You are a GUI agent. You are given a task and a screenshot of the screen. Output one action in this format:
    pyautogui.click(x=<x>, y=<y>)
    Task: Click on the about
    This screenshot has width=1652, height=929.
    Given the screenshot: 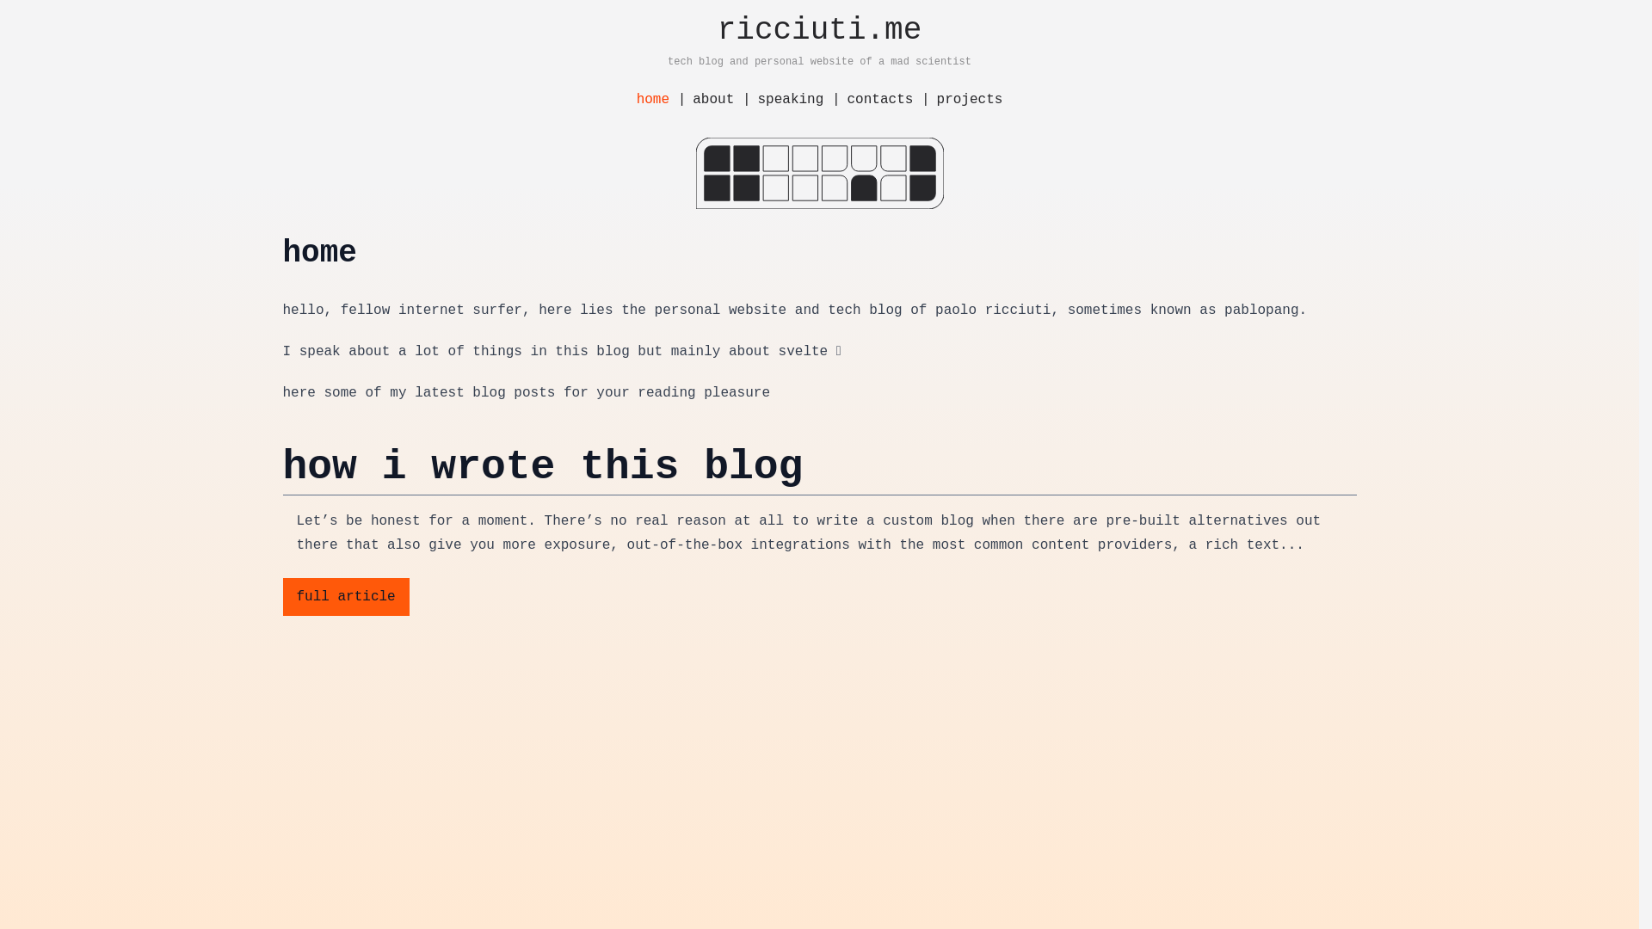 What is the action you would take?
    pyautogui.click(x=712, y=100)
    